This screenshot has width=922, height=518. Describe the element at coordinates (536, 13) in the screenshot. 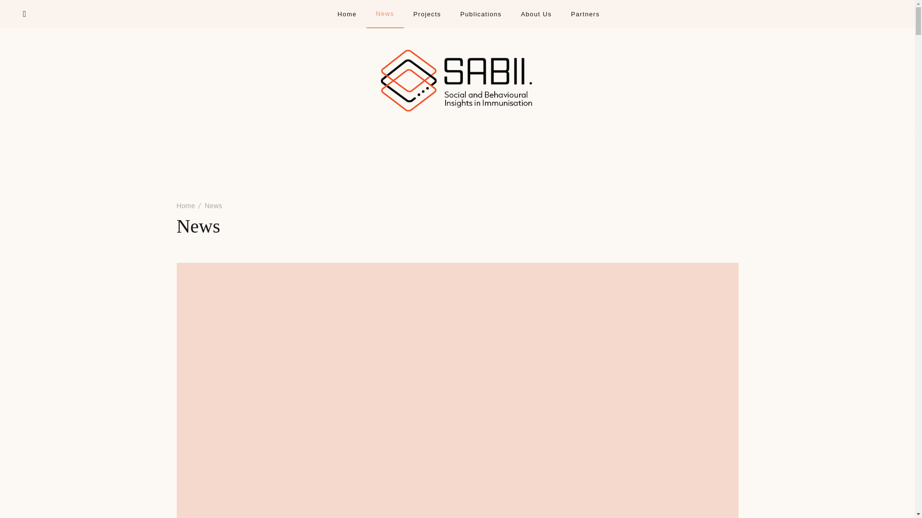

I see `About Us` at that location.